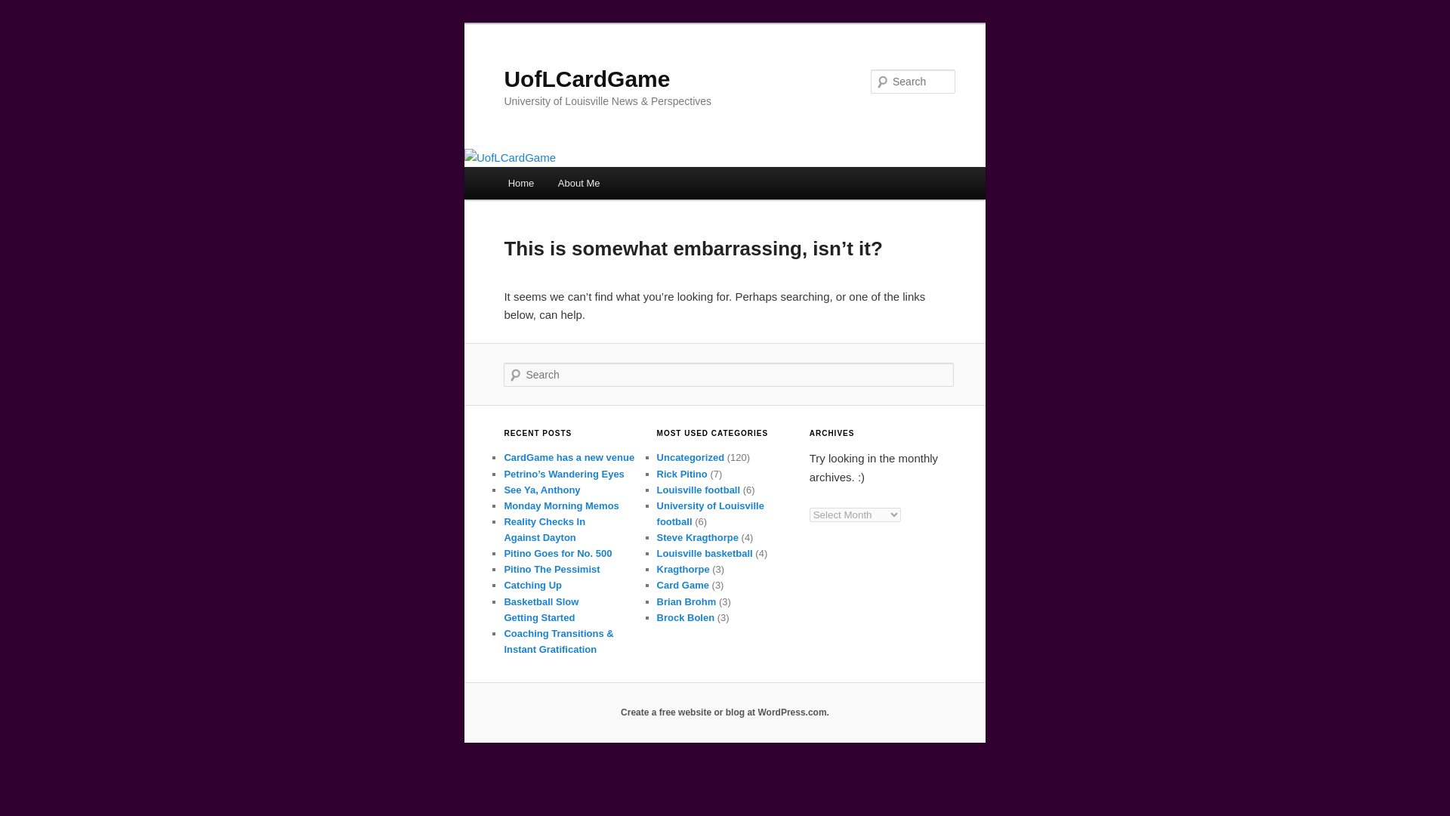 The image size is (1450, 816). What do you see at coordinates (541, 610) in the screenshot?
I see `Basketball Slow Getting Started` at bounding box center [541, 610].